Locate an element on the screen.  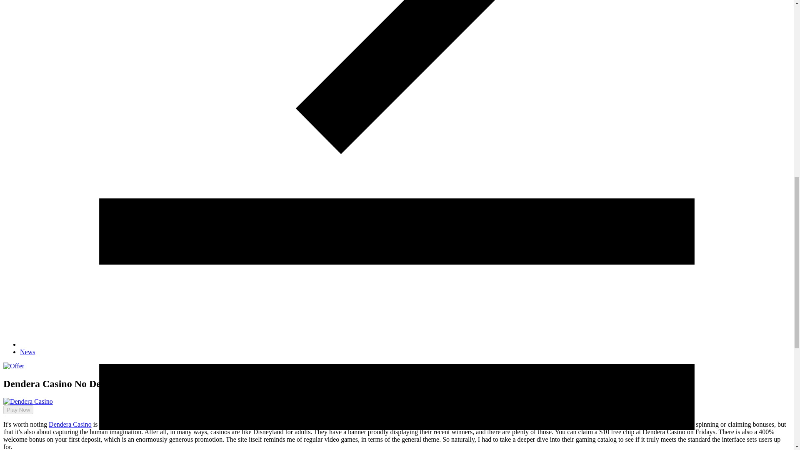
News is located at coordinates (27, 352).